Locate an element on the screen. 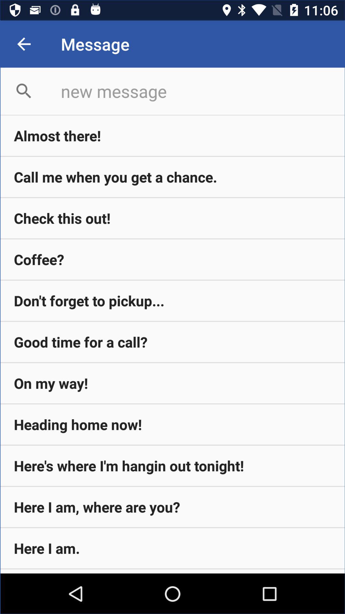 This screenshot has width=345, height=614. jump until good time for is located at coordinates (172, 342).